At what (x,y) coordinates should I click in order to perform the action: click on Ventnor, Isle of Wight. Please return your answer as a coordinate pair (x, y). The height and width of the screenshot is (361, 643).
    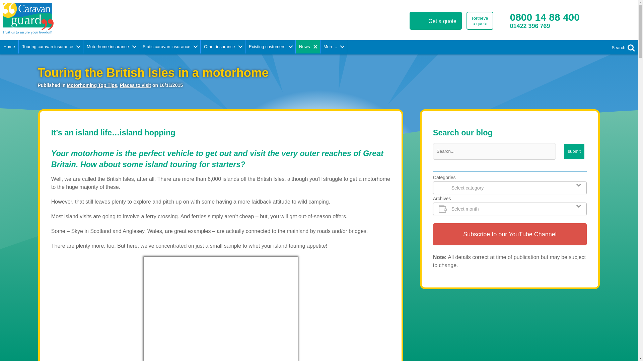
    Looking at the image, I should click on (97, 19).